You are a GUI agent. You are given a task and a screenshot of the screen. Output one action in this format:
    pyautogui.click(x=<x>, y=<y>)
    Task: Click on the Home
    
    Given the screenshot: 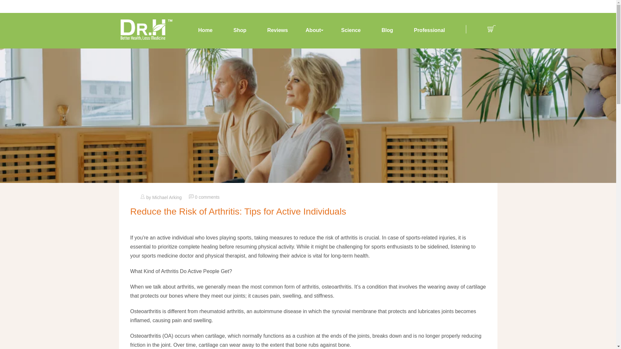 What is the action you would take?
    pyautogui.click(x=205, y=30)
    